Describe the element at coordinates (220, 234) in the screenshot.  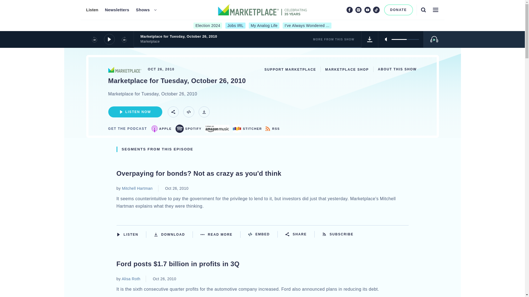
I see `Read More` at that location.